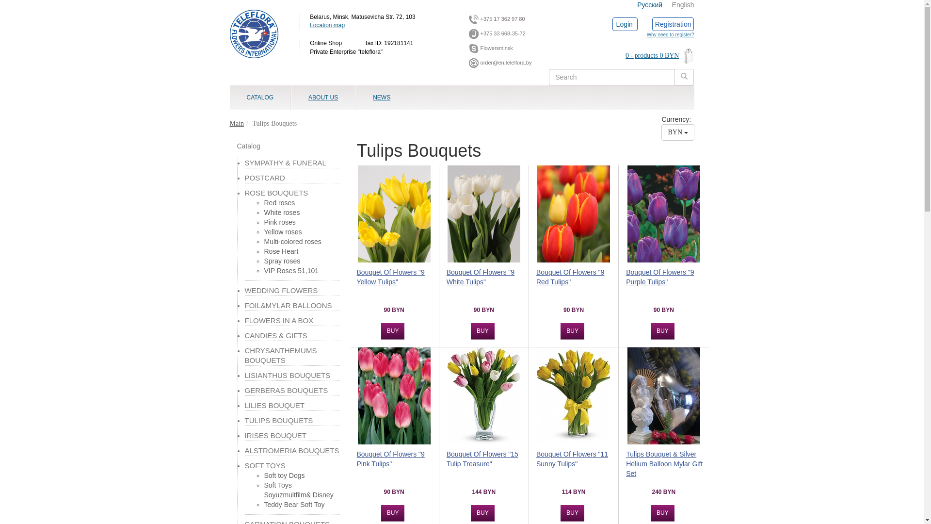 The width and height of the screenshot is (931, 524). I want to click on FLOWERS IN A BOX, so click(279, 320).